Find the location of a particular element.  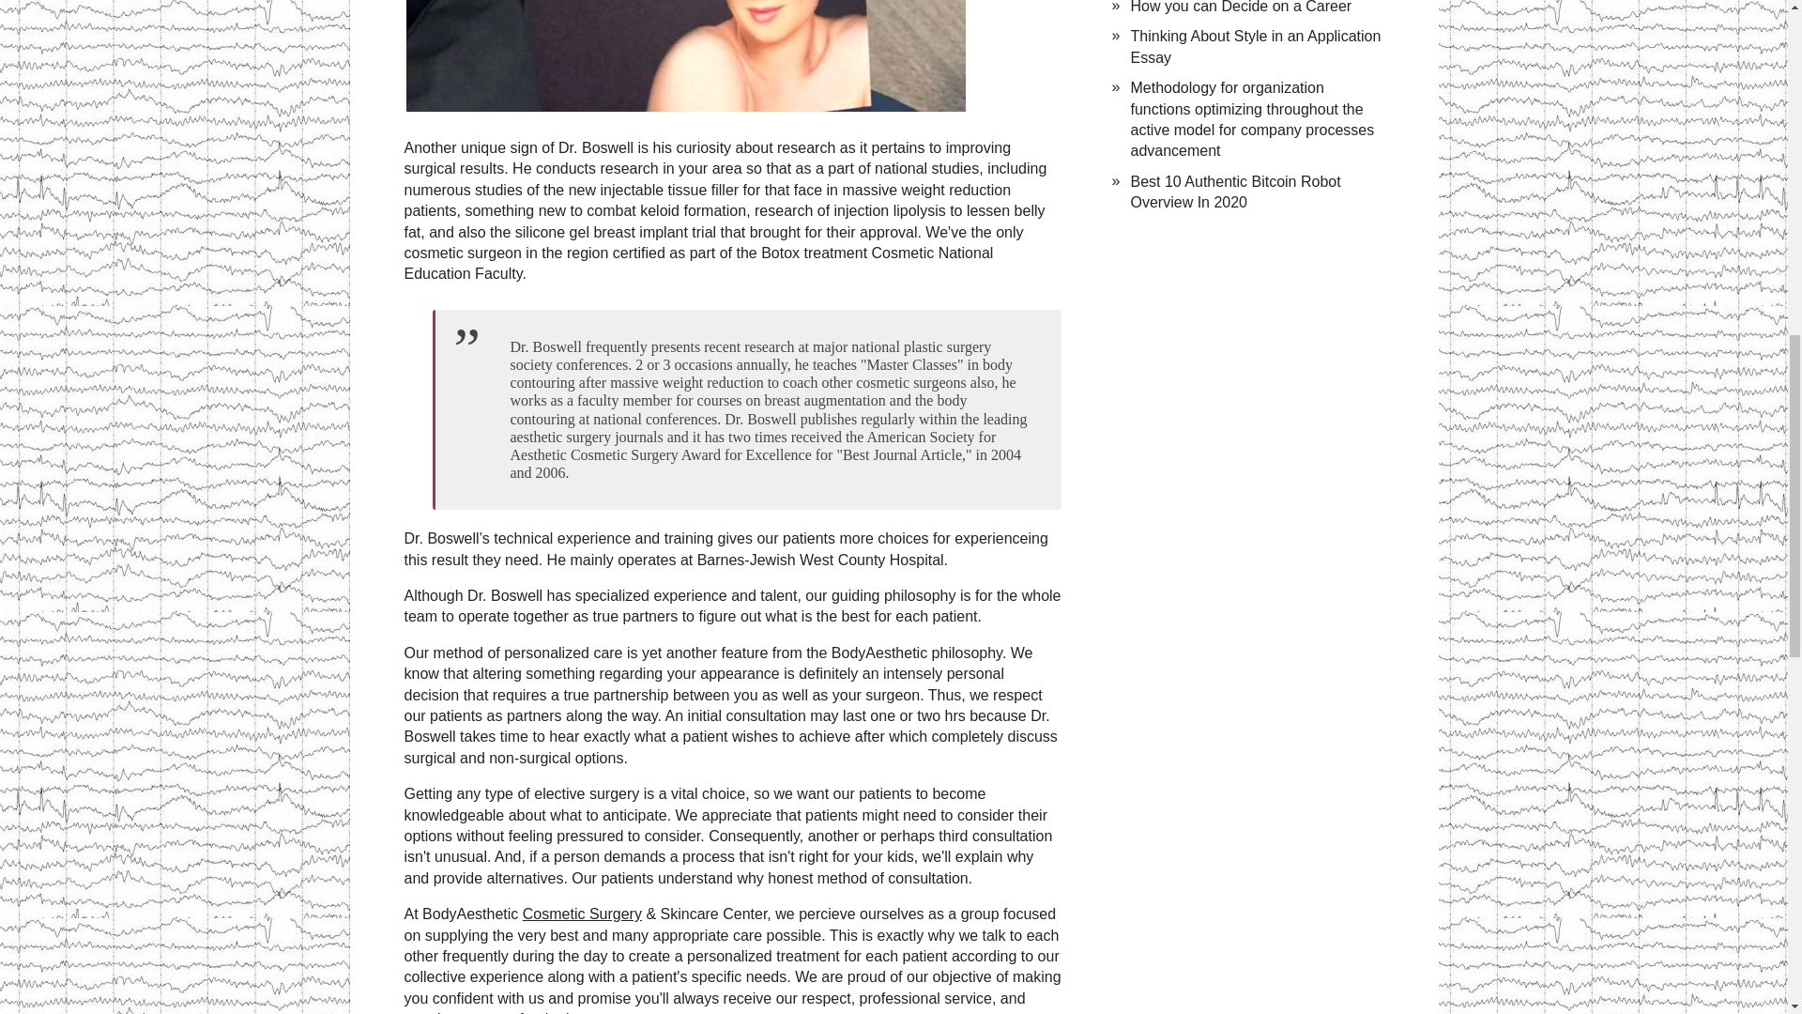

How you can Decide on a Career is located at coordinates (1241, 8).